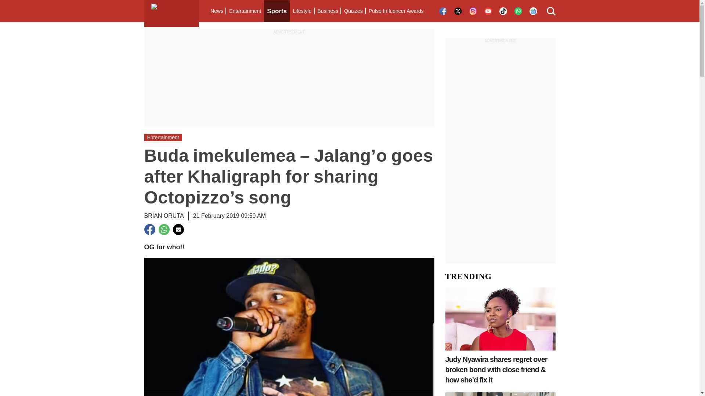 This screenshot has width=705, height=396. Describe the element at coordinates (302, 11) in the screenshot. I see `Lifestyle` at that location.